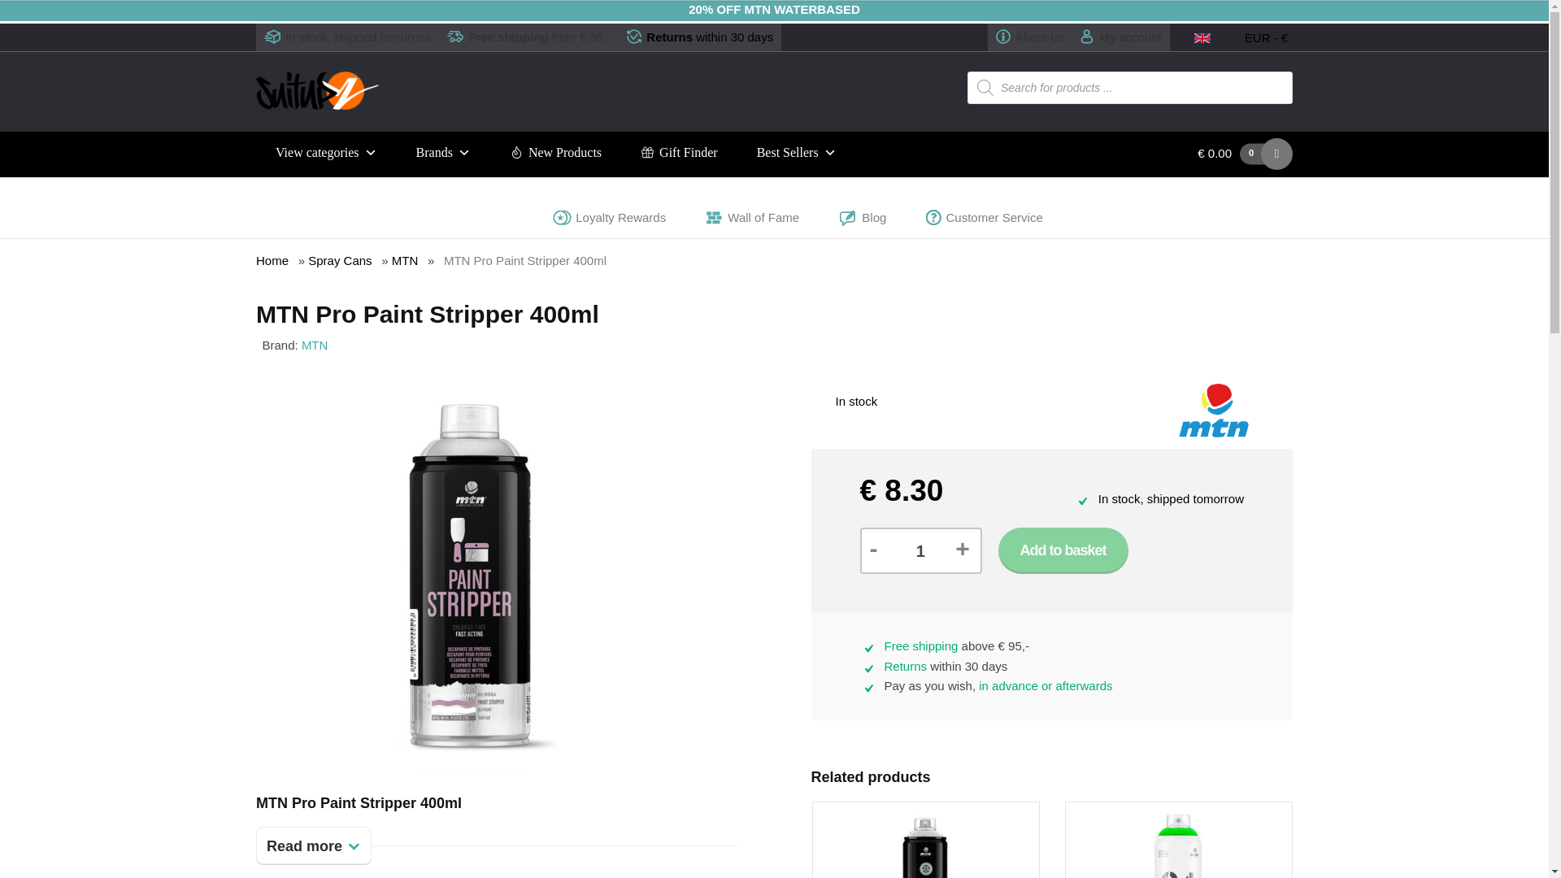  Describe the element at coordinates (1029, 37) in the screenshot. I see `About us` at that location.